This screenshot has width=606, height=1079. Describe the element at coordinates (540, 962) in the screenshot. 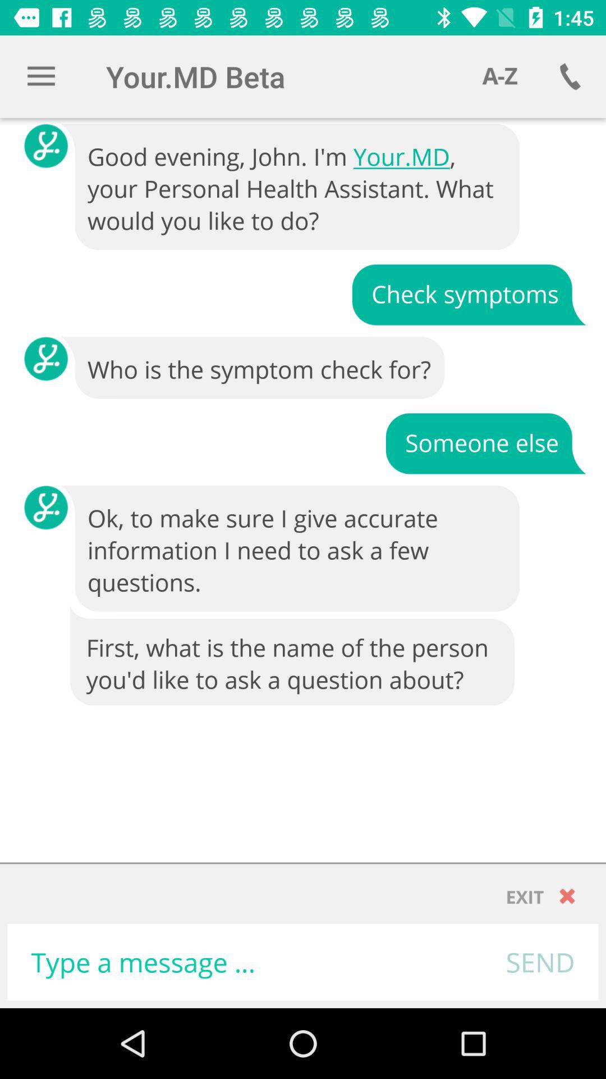

I see `click send` at that location.